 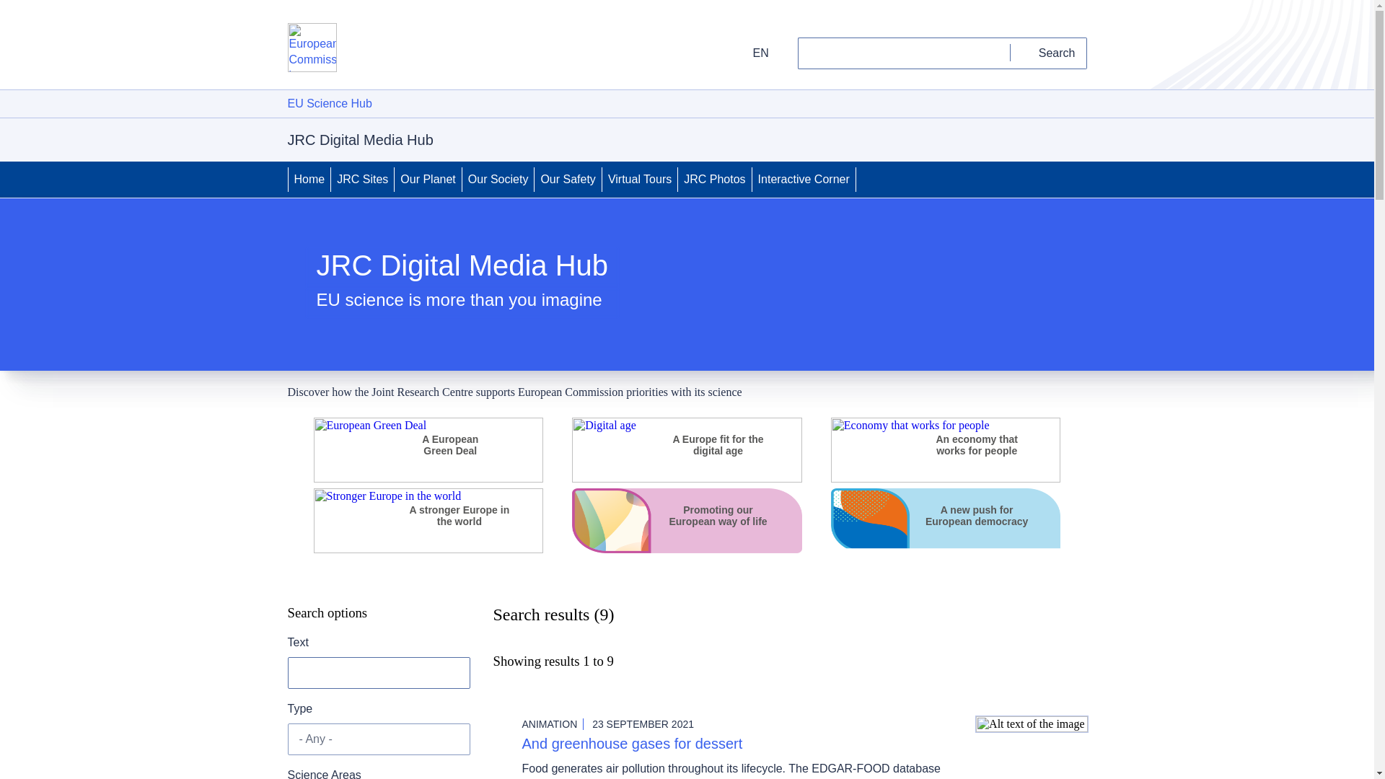 What do you see at coordinates (450, 444) in the screenshot?
I see `A European Green Deal` at bounding box center [450, 444].